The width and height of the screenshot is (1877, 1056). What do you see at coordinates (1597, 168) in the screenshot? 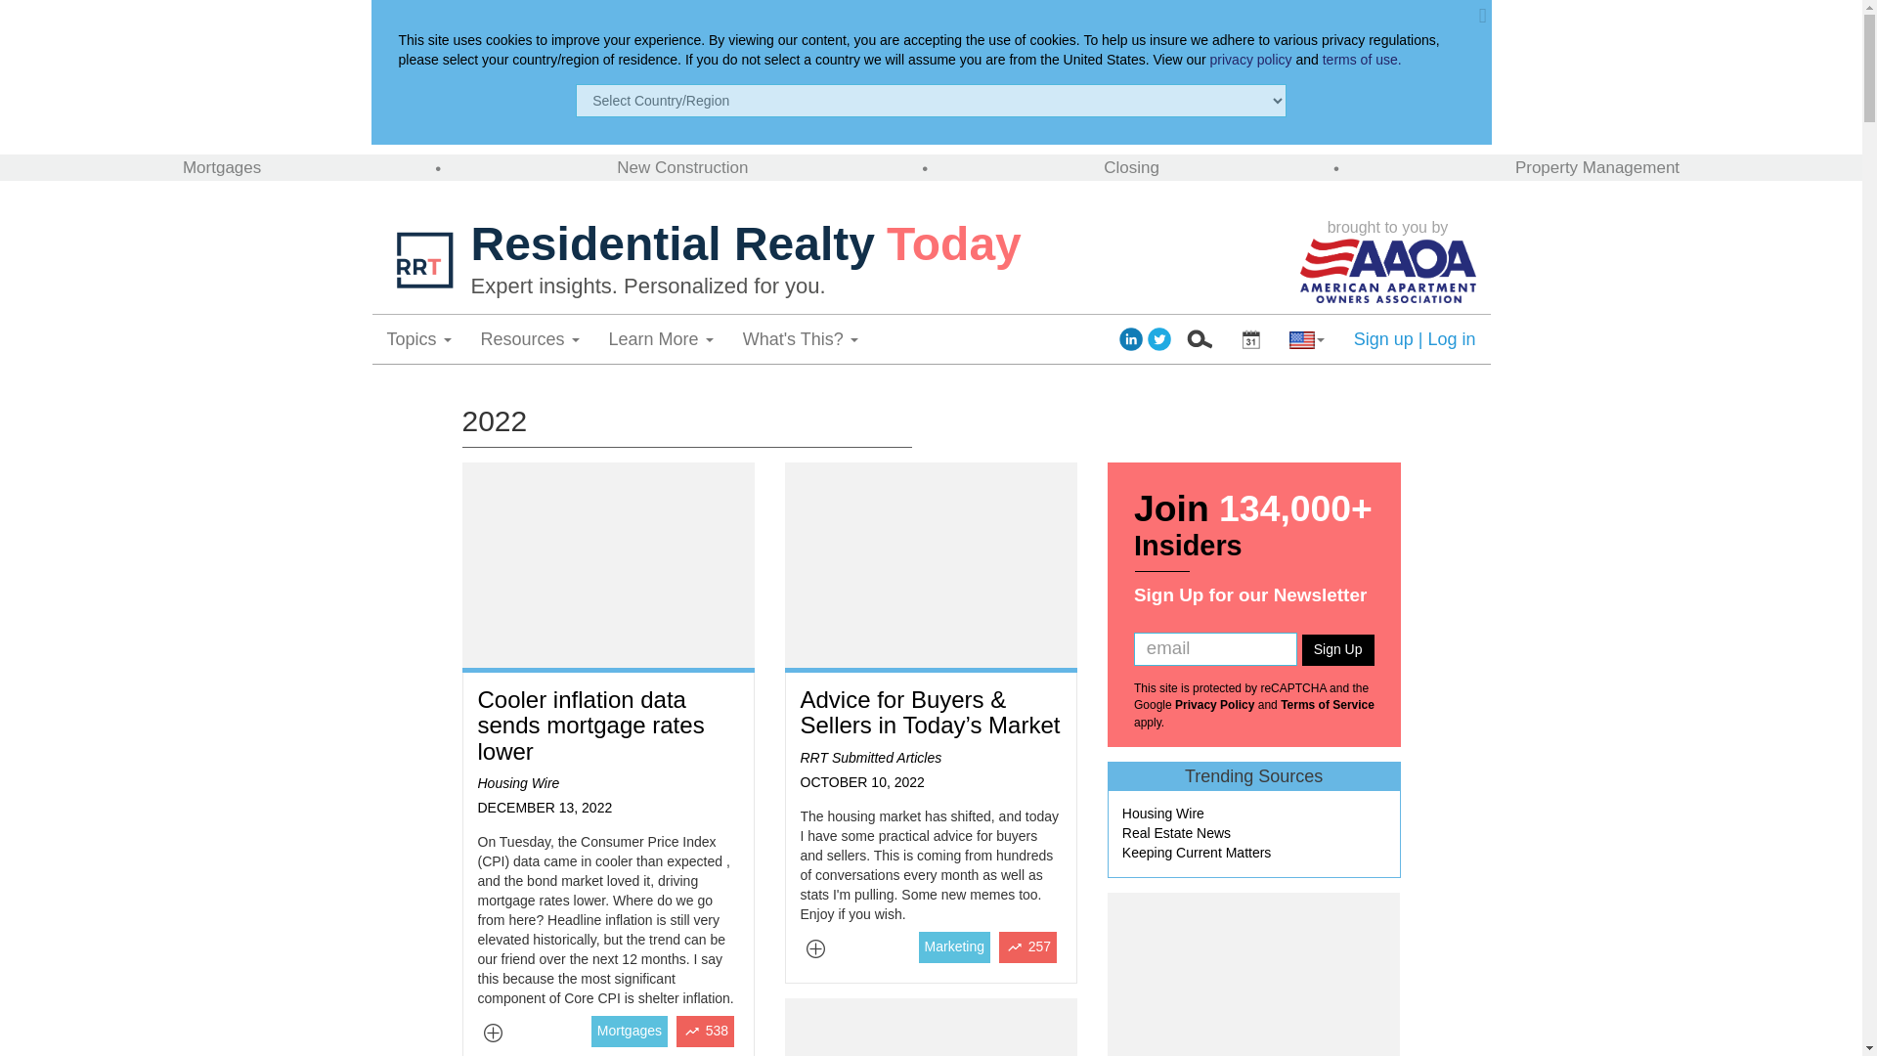
I see `Property Management` at bounding box center [1597, 168].